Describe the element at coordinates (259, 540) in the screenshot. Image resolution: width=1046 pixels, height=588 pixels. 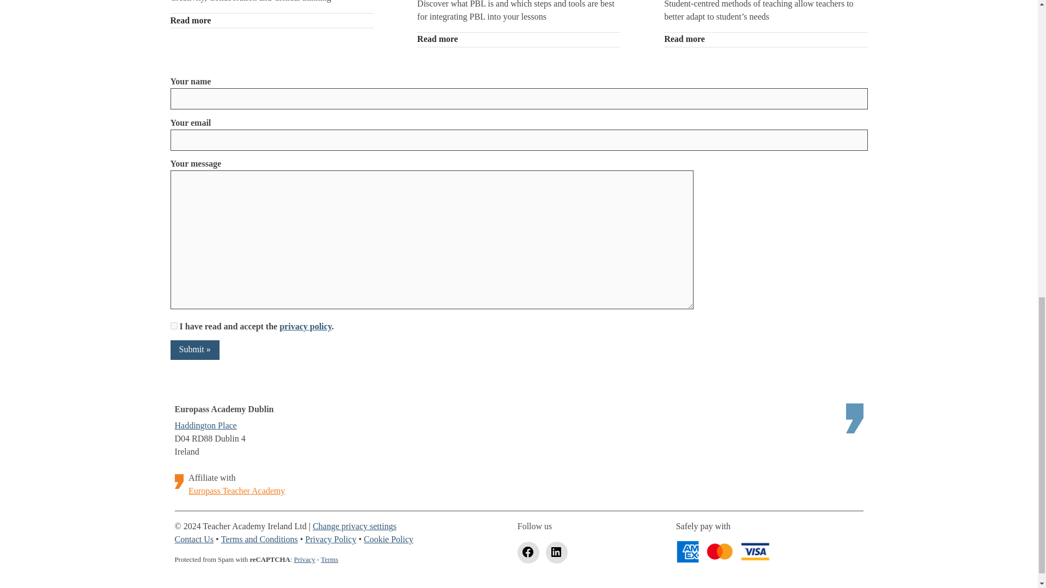
I see `Terms and Conditions` at that location.